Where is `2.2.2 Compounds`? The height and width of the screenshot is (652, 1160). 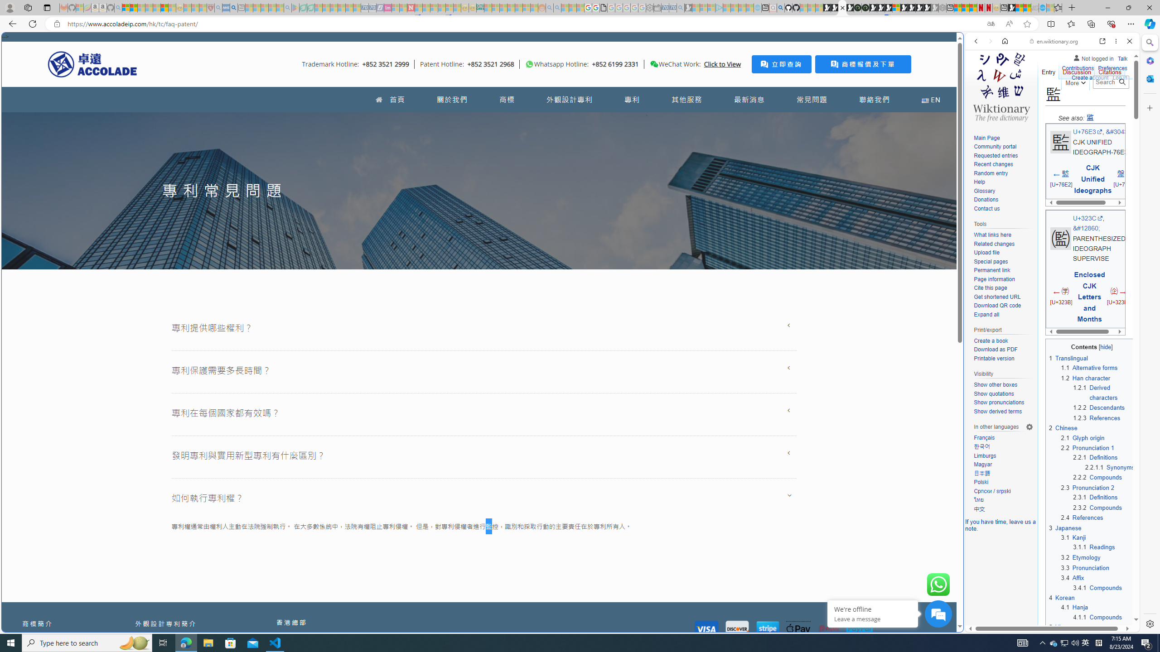
2.2.2 Compounds is located at coordinates (1098, 477).